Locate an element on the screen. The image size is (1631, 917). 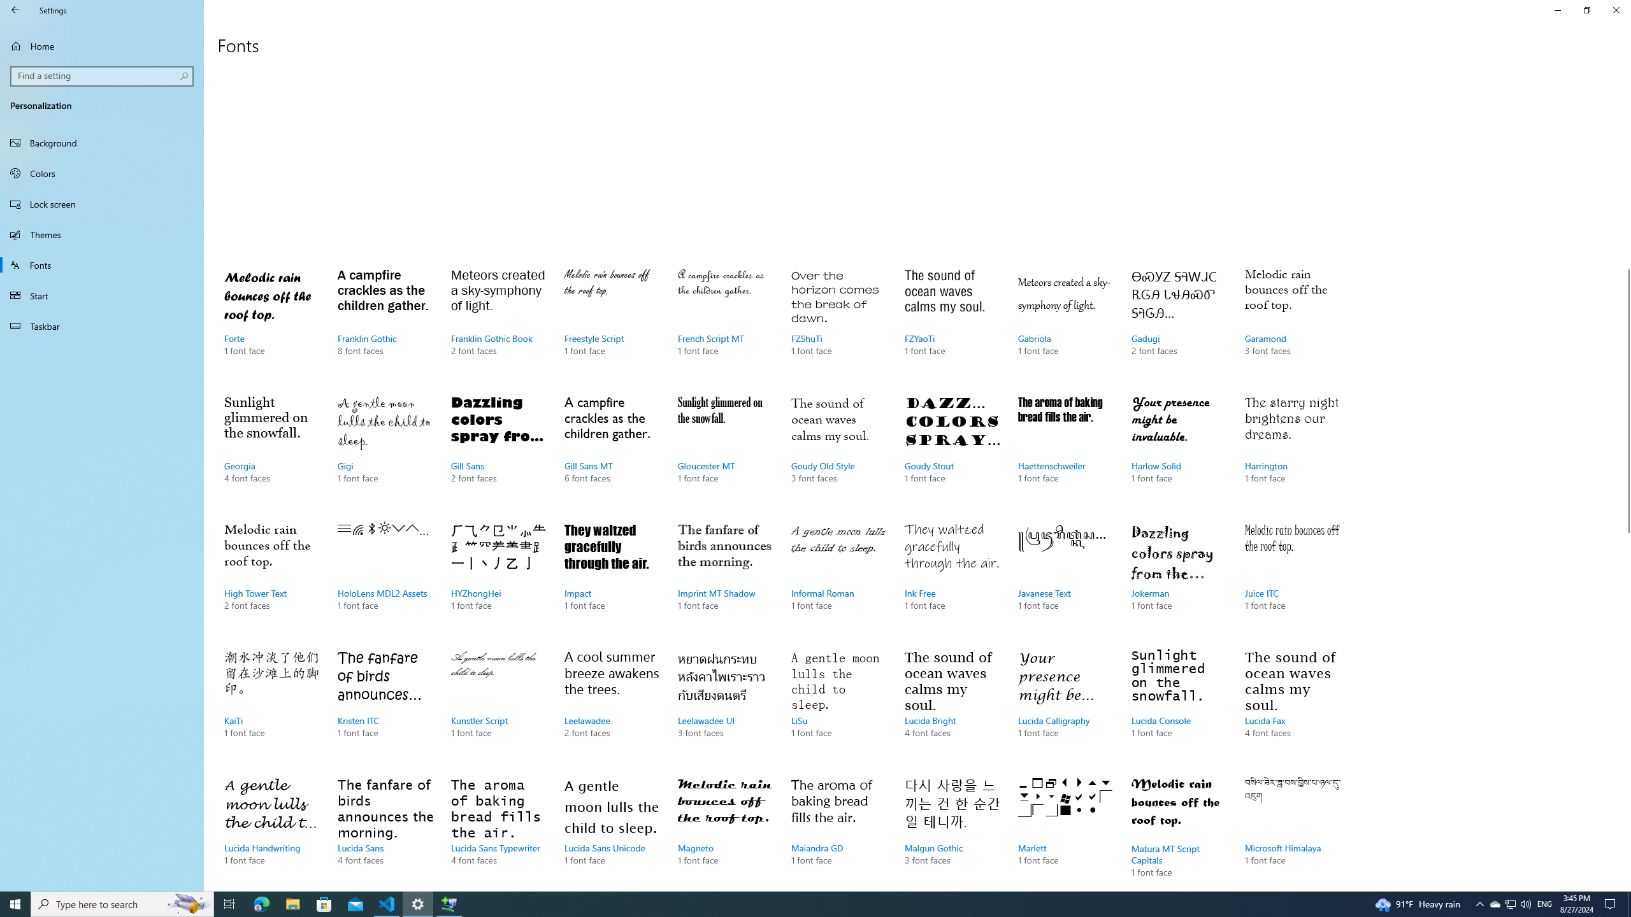
Imprint MT Shadow, 1 font face is located at coordinates (725, 579).